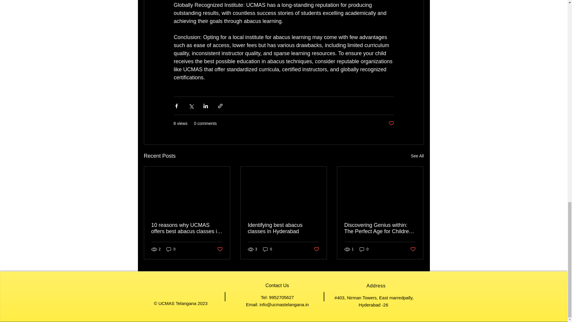 Image resolution: width=572 pixels, height=322 pixels. Describe the element at coordinates (219, 249) in the screenshot. I see `Post not marked as liked` at that location.